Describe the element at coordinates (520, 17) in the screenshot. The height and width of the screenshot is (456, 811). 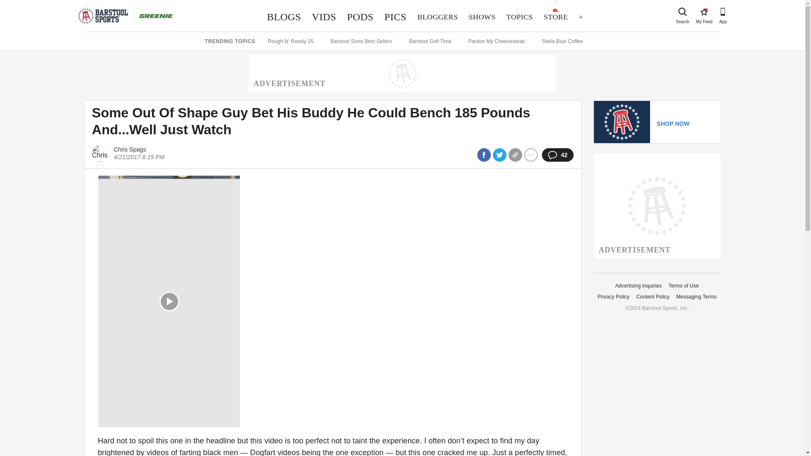
I see `TOPICS` at that location.